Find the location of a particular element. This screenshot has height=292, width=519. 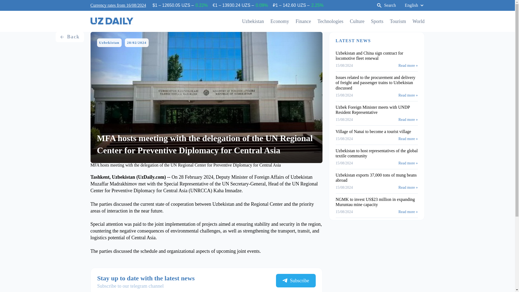

Back is located at coordinates (69, 37).